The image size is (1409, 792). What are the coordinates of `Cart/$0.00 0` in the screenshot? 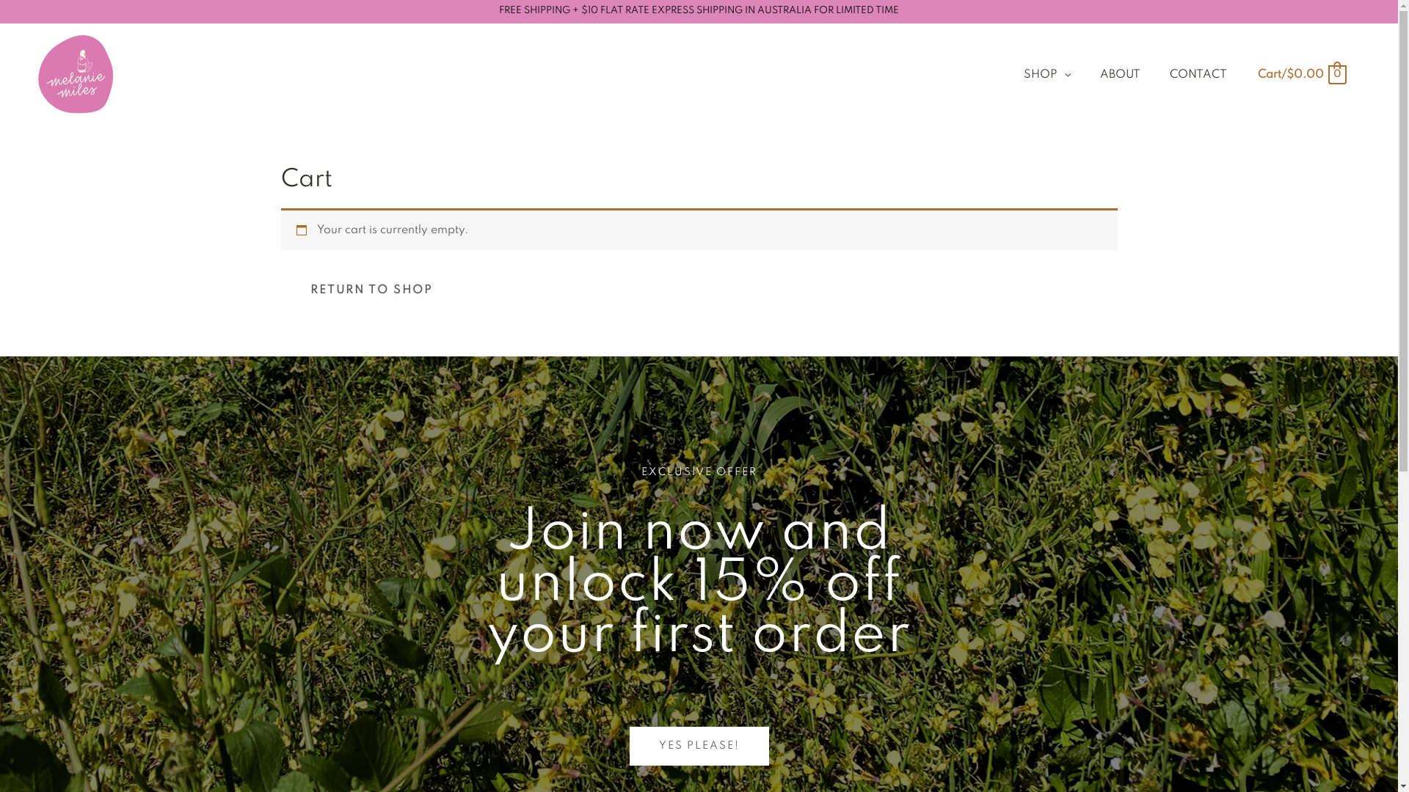 It's located at (1302, 75).